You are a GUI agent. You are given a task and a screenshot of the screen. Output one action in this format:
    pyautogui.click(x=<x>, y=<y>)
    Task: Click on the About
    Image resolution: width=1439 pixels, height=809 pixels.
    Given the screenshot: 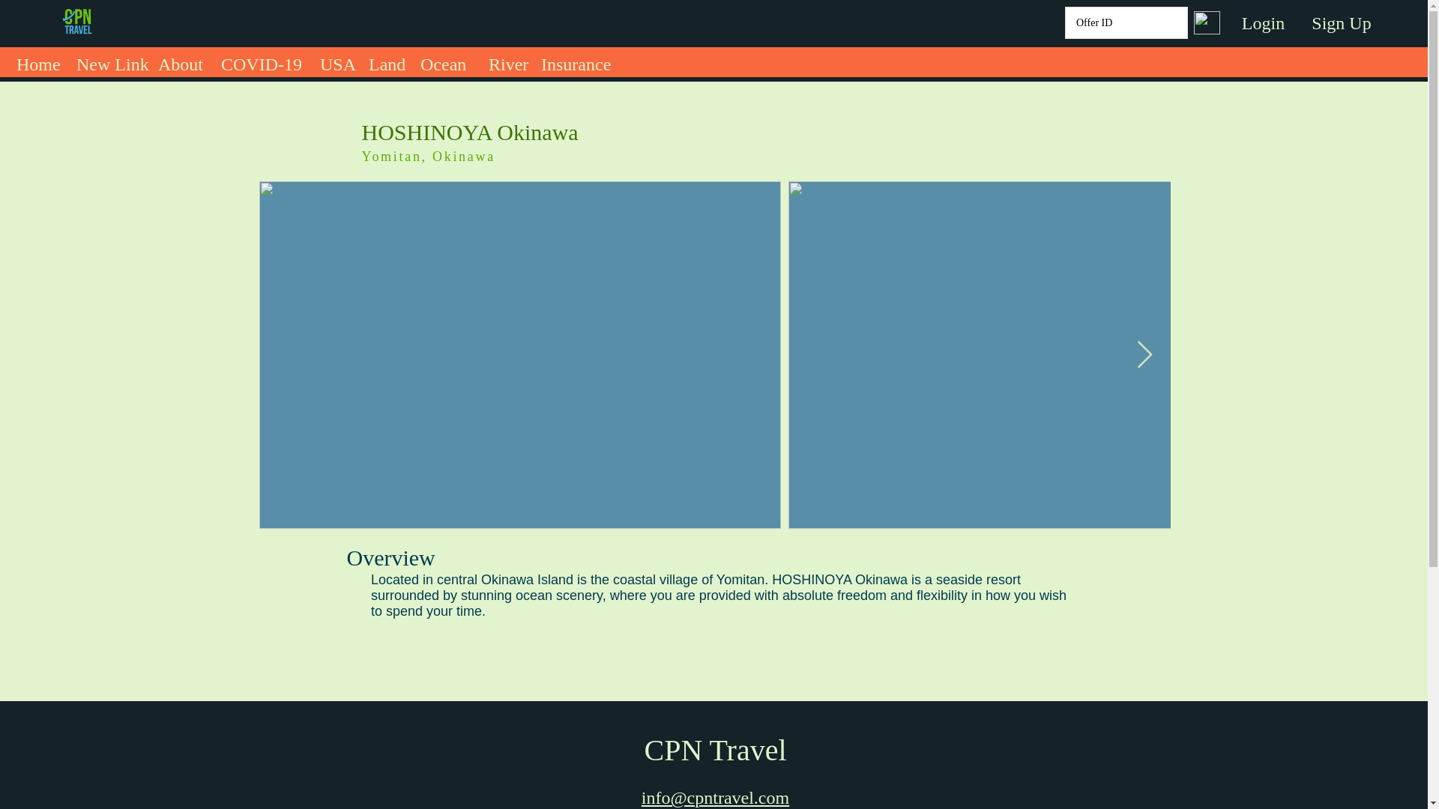 What is the action you would take?
    pyautogui.click(x=181, y=60)
    